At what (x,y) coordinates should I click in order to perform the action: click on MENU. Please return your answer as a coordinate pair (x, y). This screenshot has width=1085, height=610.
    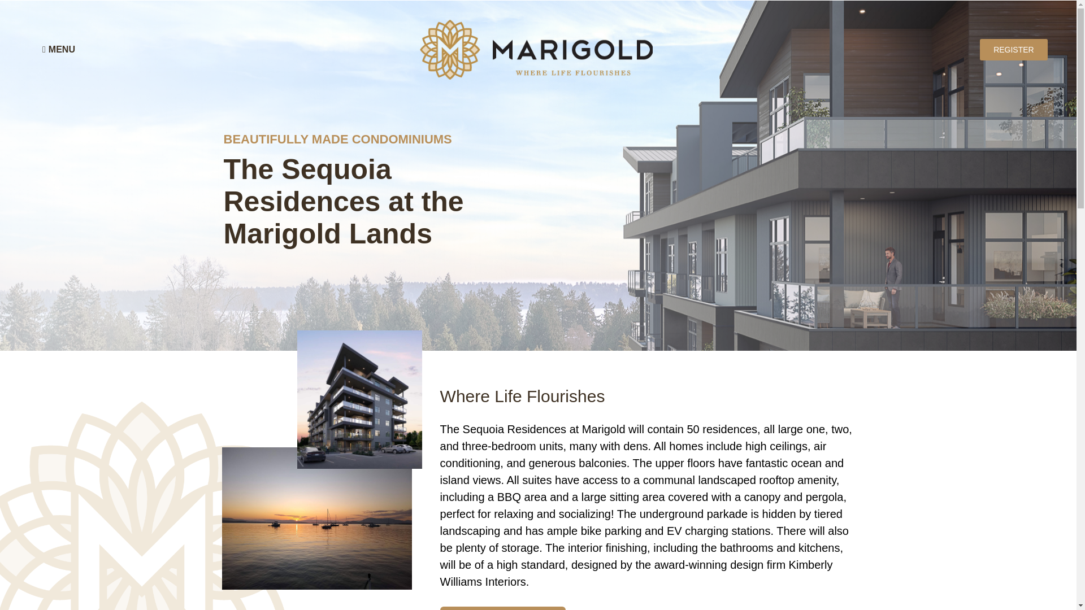
    Looking at the image, I should click on (59, 50).